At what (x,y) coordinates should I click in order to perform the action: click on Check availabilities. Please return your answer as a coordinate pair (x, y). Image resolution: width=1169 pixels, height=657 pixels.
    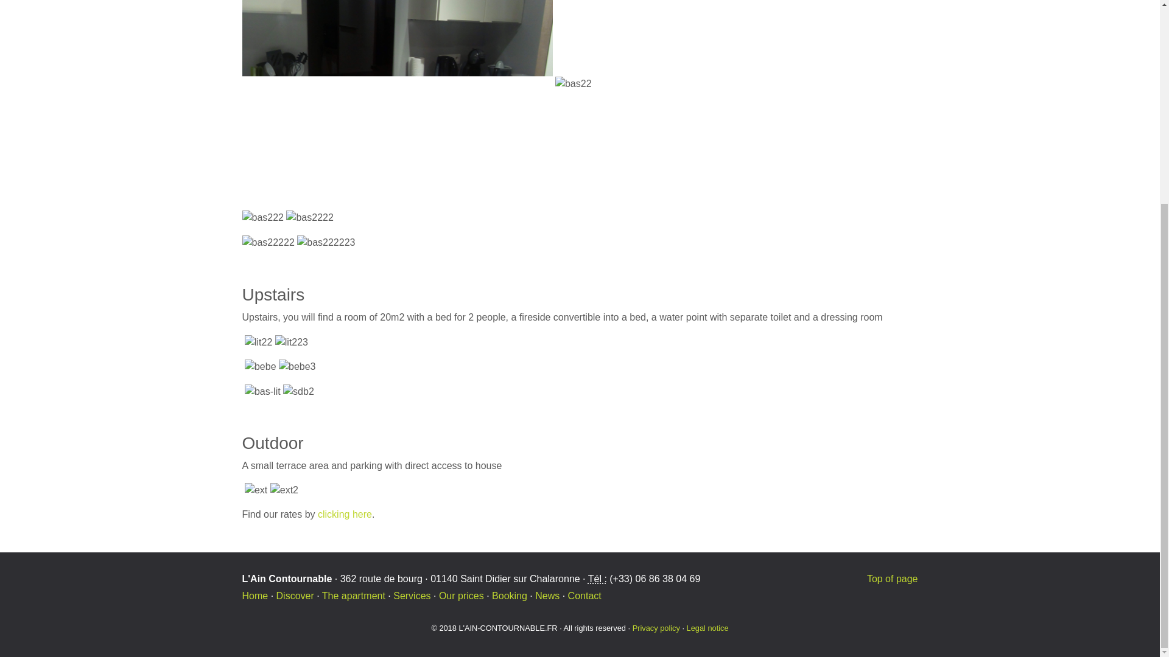
    Looking at the image, I should click on (509, 596).